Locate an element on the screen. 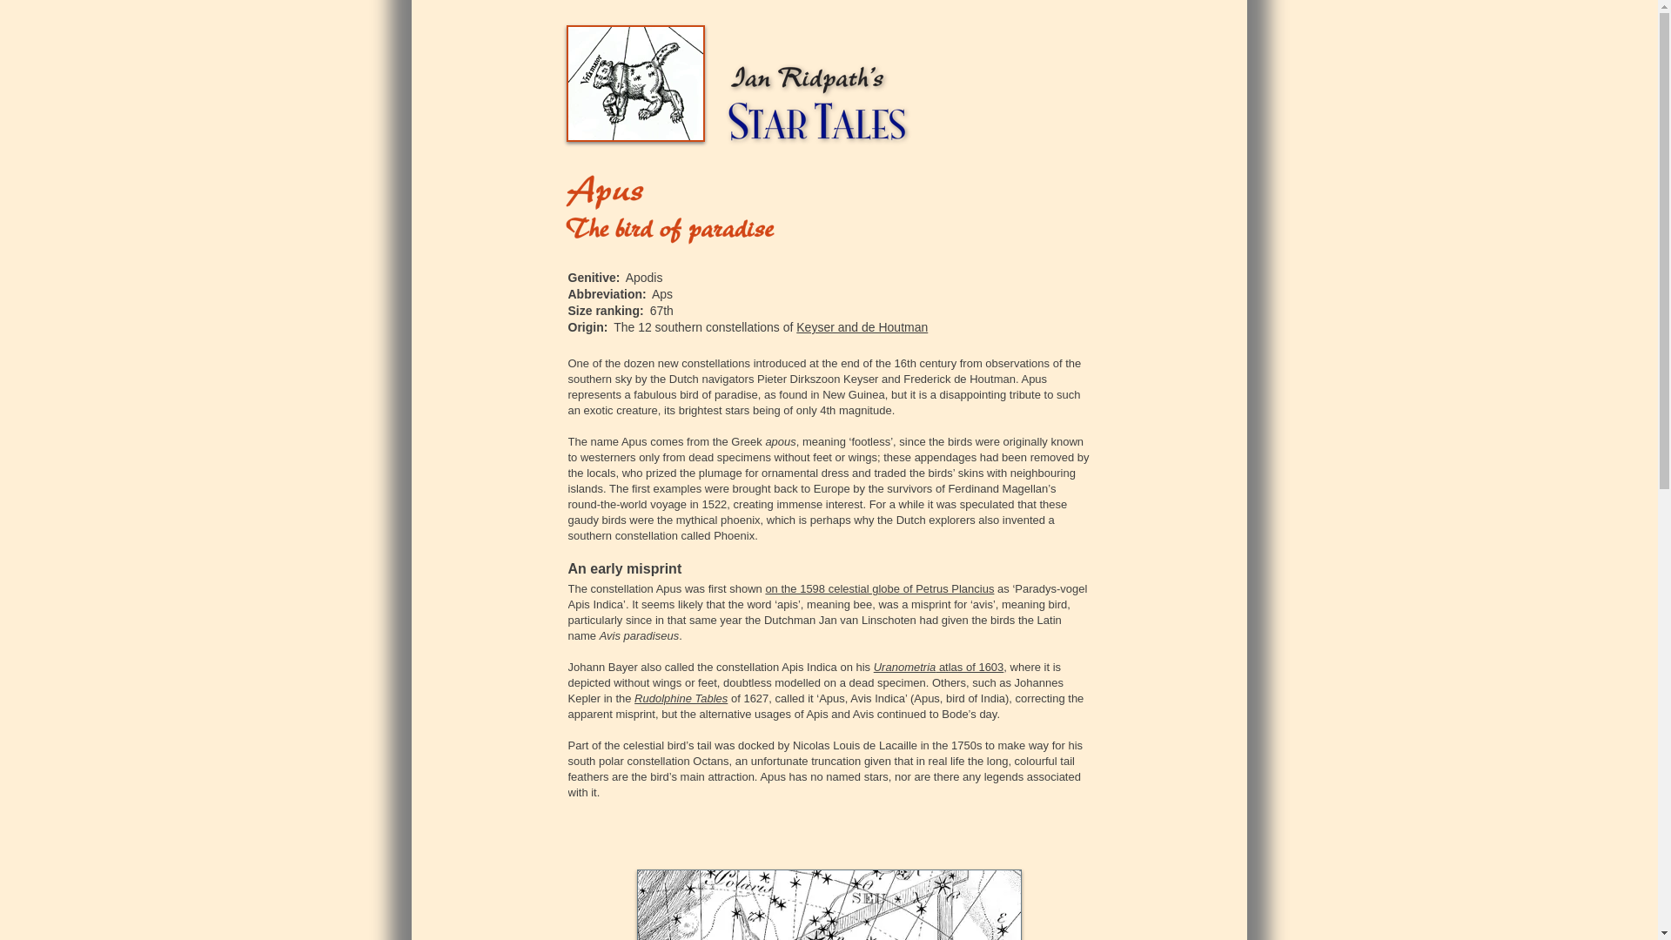 The image size is (1671, 940). Apus Bode is located at coordinates (829, 905).